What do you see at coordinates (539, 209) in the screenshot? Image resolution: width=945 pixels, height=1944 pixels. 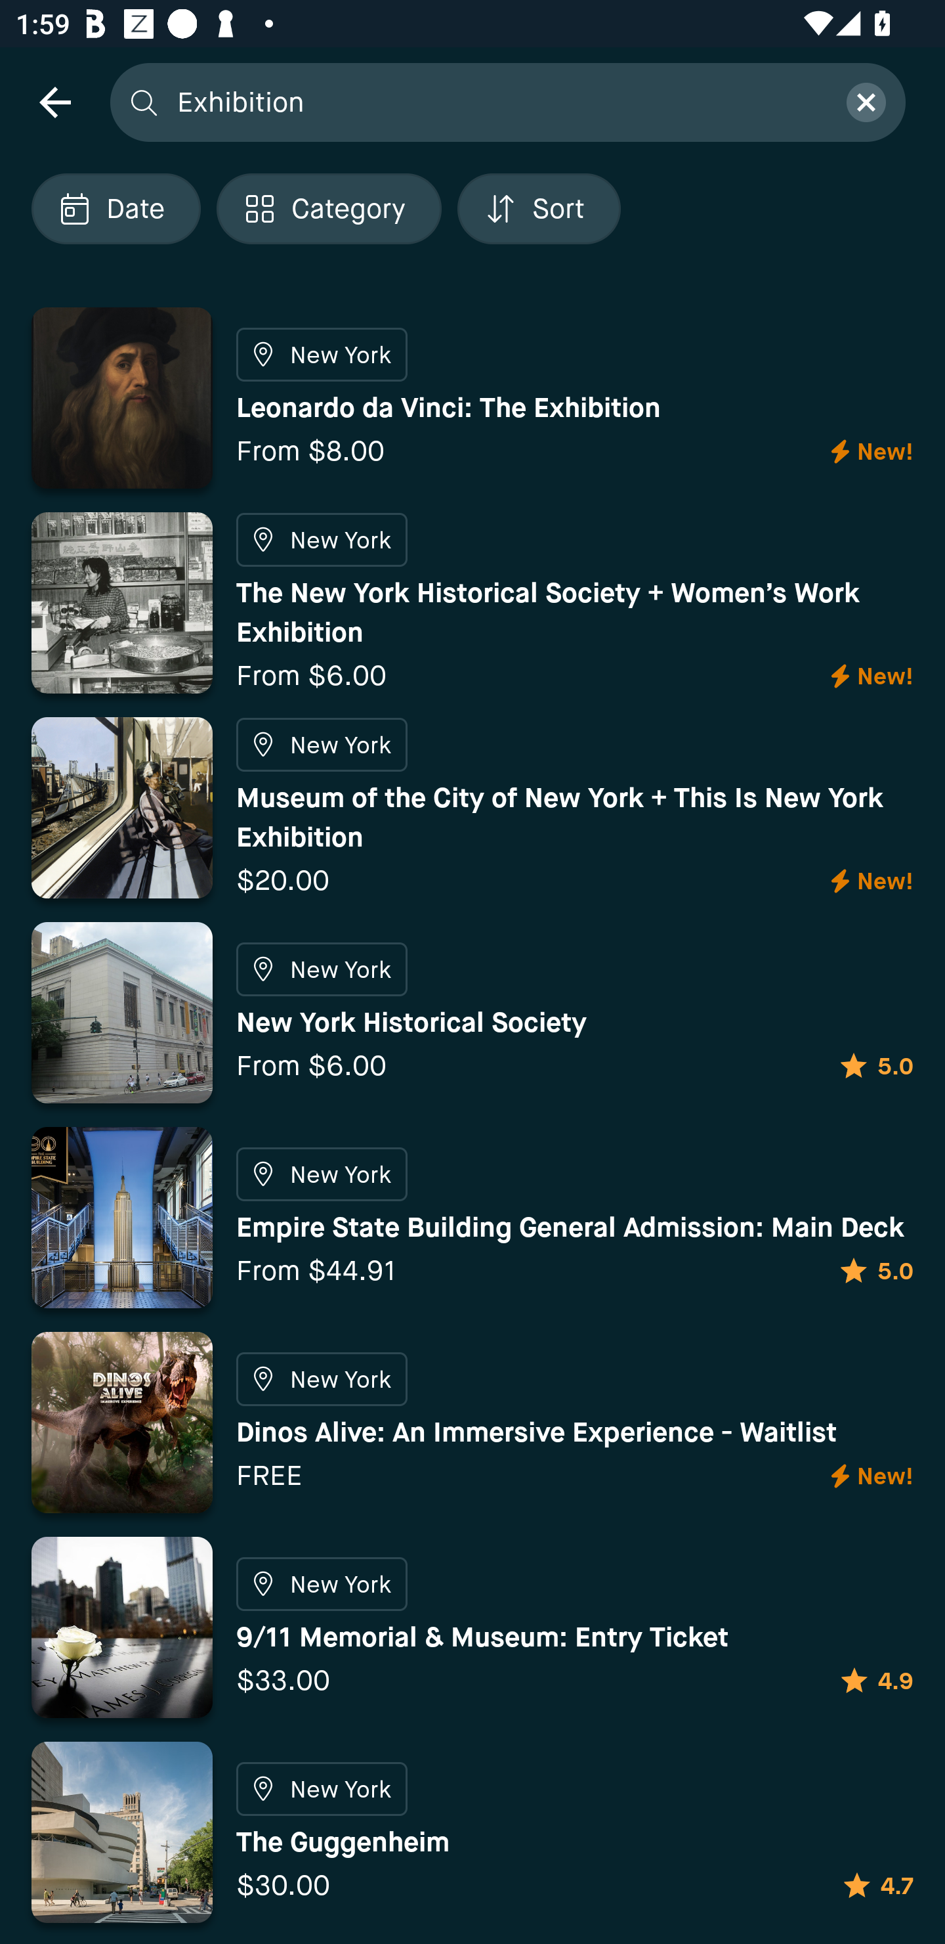 I see `Localized description Sort` at bounding box center [539, 209].